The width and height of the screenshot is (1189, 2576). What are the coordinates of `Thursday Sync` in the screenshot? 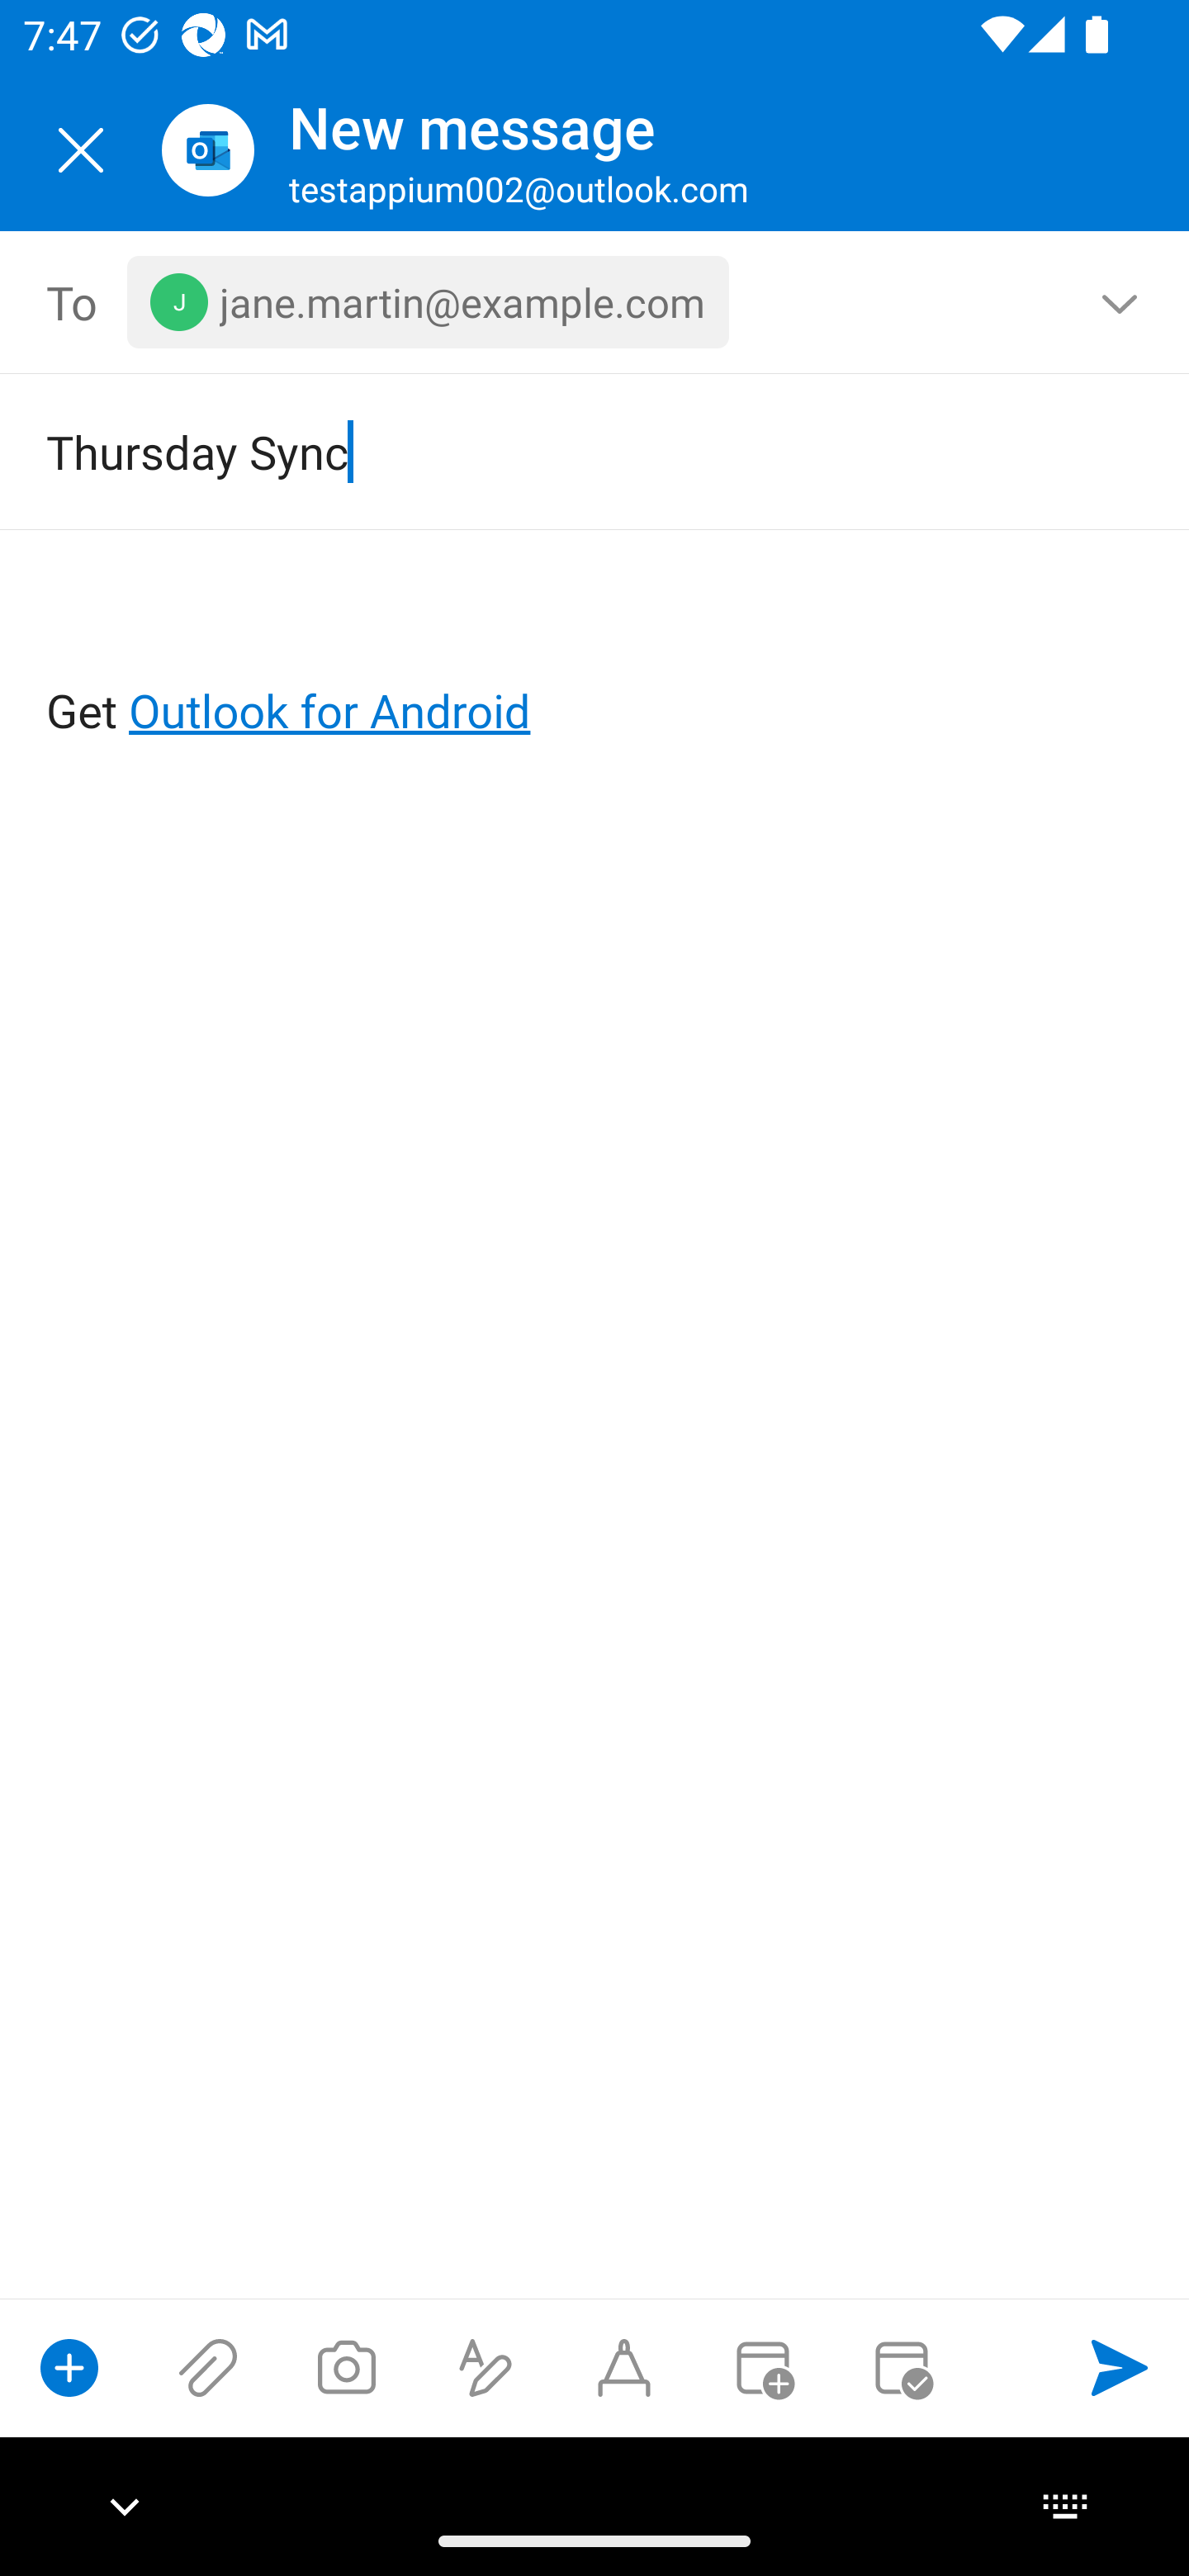 It's located at (548, 451).